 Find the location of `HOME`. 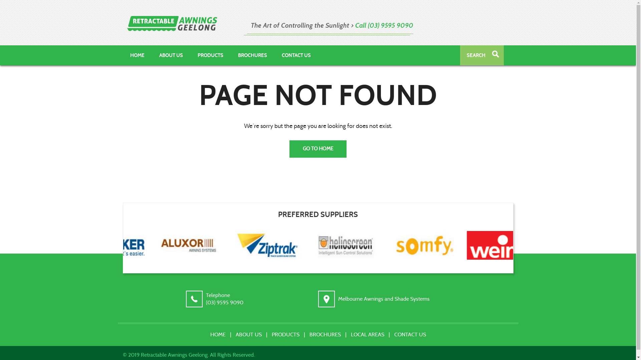

HOME is located at coordinates (138, 55).